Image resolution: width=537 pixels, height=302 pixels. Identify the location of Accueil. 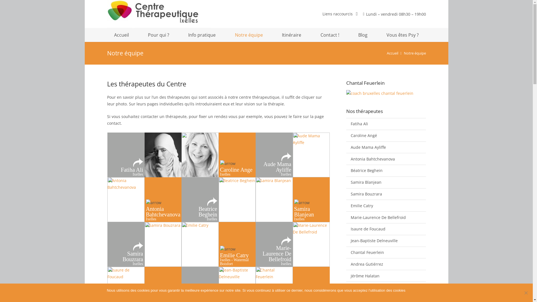
(121, 35).